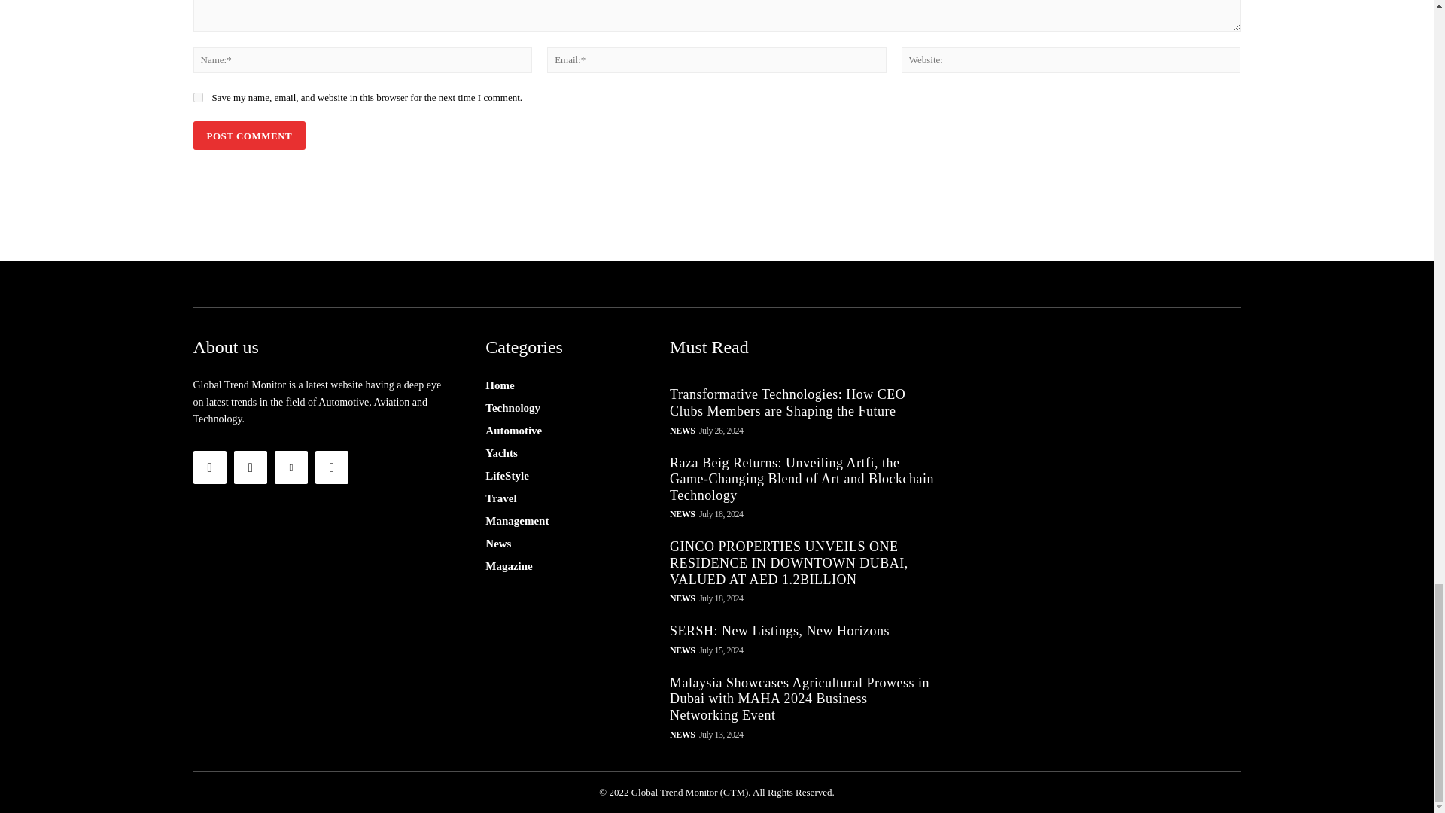  Describe the element at coordinates (248, 135) in the screenshot. I see `Post Comment` at that location.